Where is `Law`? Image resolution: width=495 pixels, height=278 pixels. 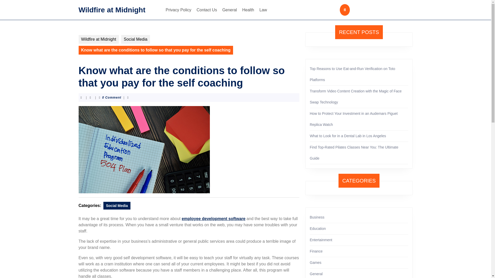
Law is located at coordinates (263, 10).